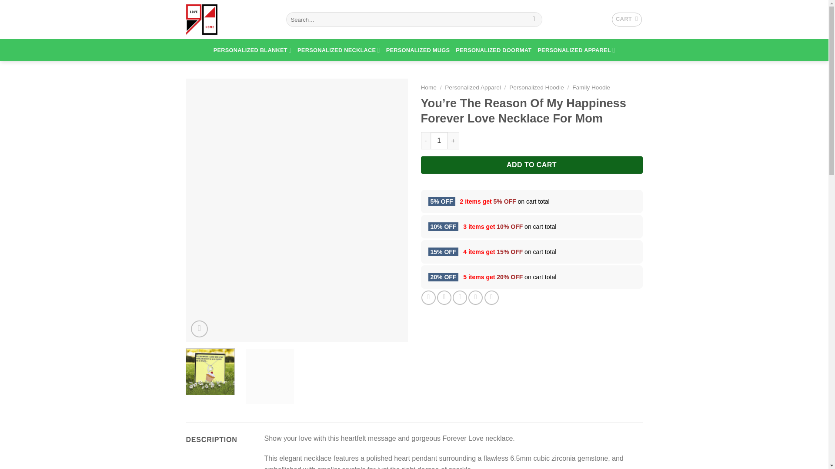 Image resolution: width=835 pixels, height=469 pixels. What do you see at coordinates (534, 19) in the screenshot?
I see `Search` at bounding box center [534, 19].